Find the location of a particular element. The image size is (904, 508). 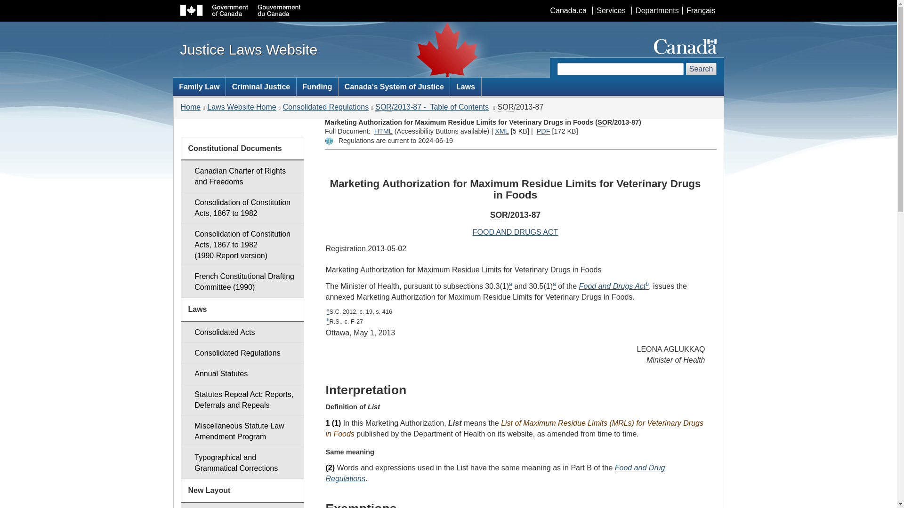

Home is located at coordinates (191, 107).